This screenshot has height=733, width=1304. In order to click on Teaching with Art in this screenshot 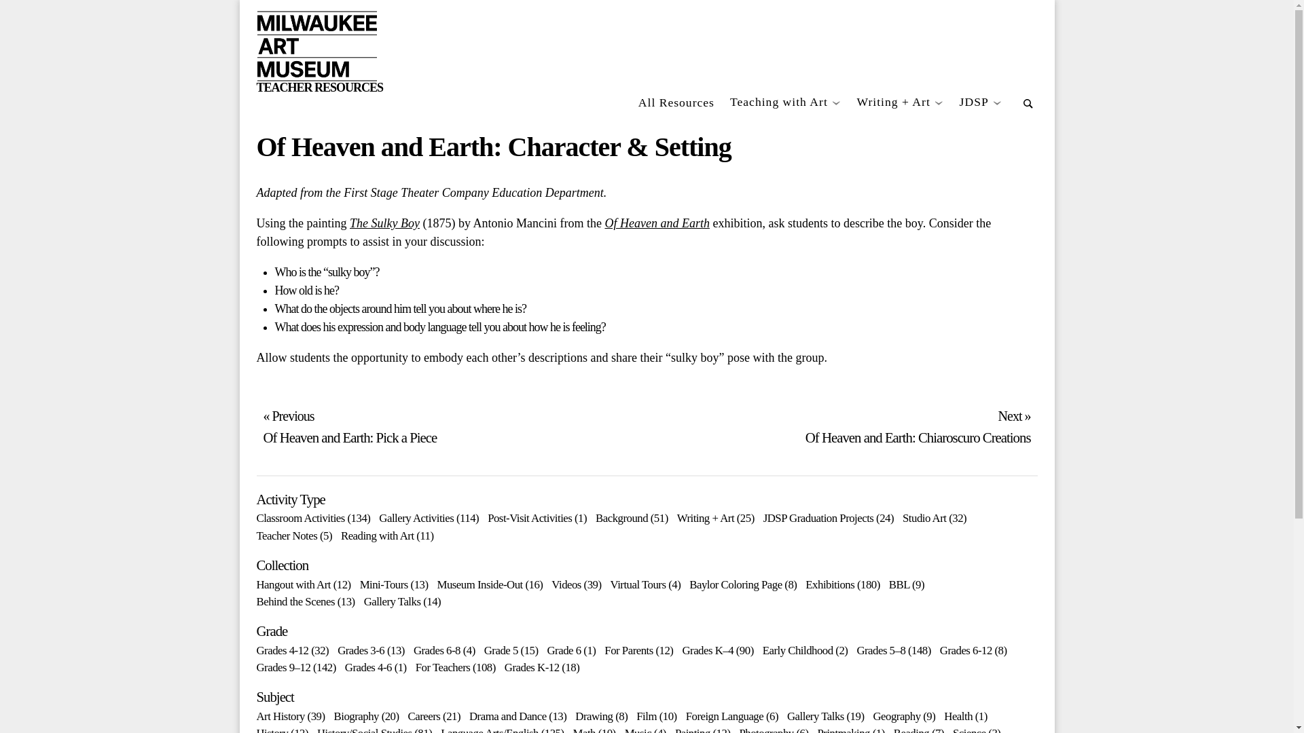, I will do `click(786, 102)`.